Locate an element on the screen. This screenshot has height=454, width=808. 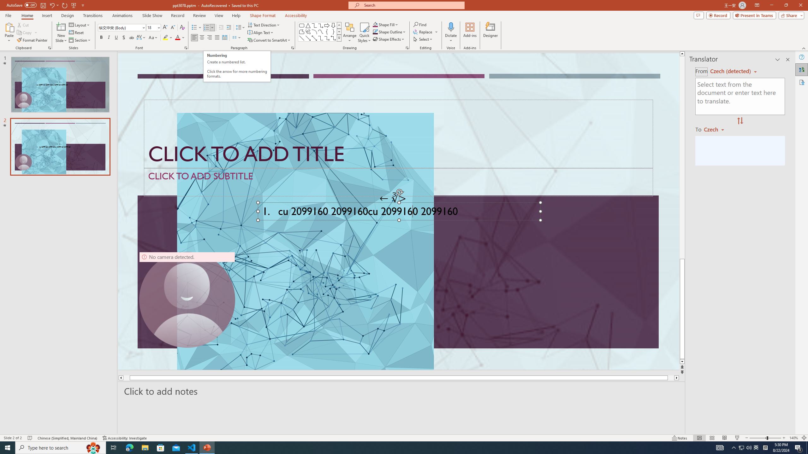
Designer is located at coordinates (490, 32).